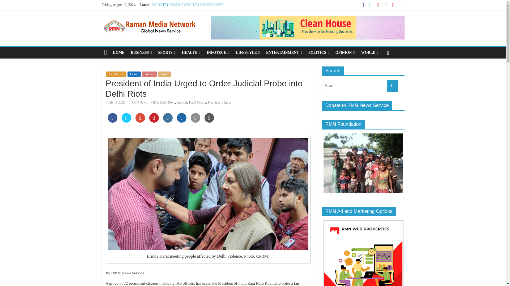 Image resolution: width=510 pixels, height=286 pixels. Describe the element at coordinates (115, 102) in the screenshot. I see `4:57 PM` at that location.